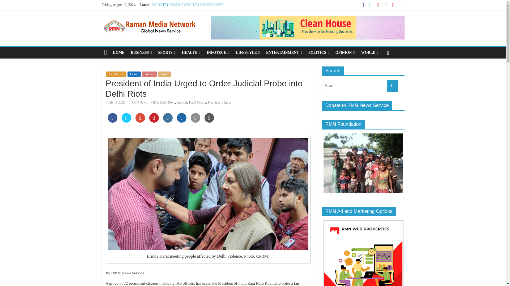 Image resolution: width=510 pixels, height=286 pixels. Describe the element at coordinates (115, 102) in the screenshot. I see `4:57 PM` at that location.